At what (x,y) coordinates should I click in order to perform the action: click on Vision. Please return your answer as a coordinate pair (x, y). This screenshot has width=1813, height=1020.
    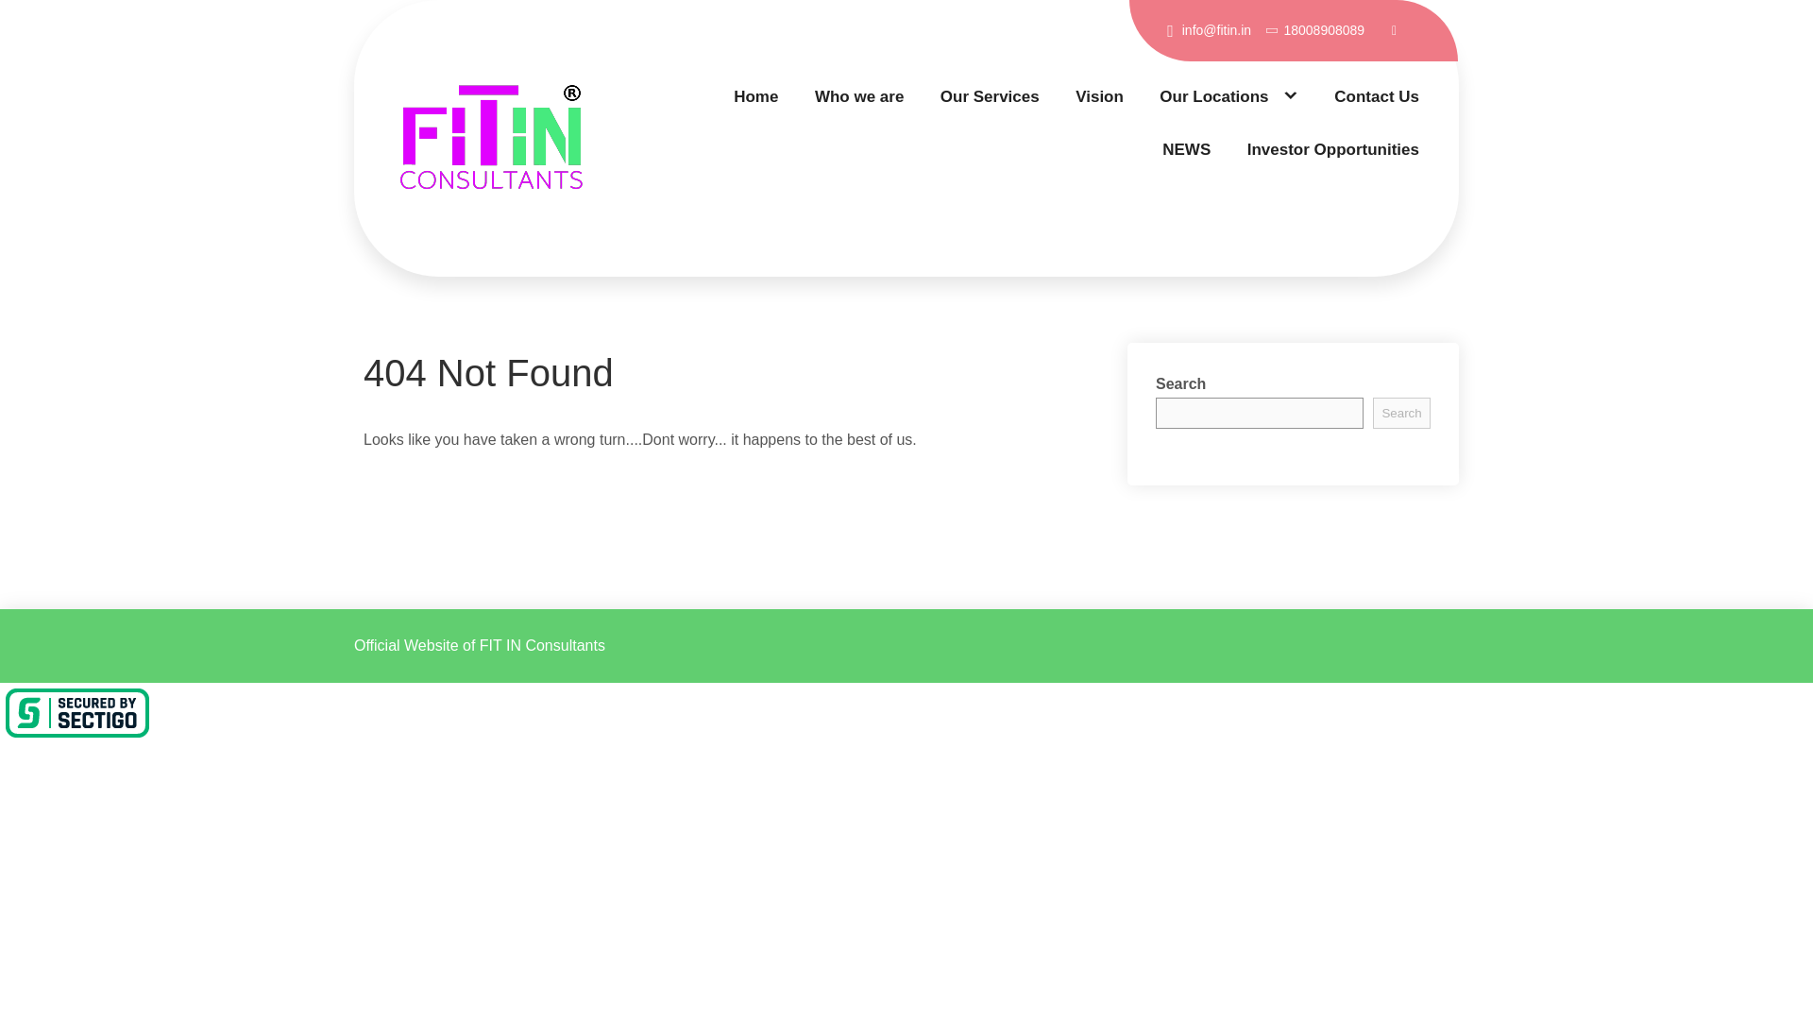
    Looking at the image, I should click on (1099, 96).